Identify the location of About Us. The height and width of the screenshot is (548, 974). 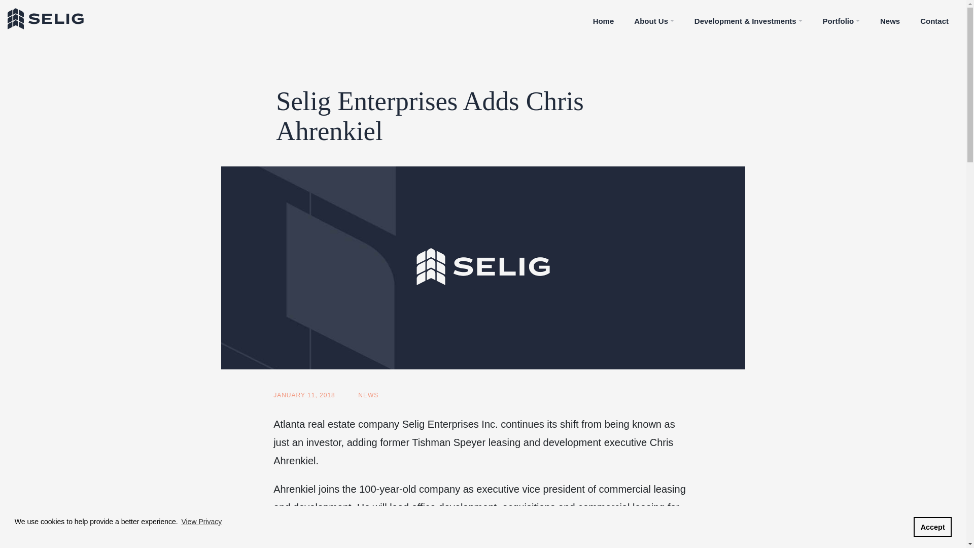
(653, 19).